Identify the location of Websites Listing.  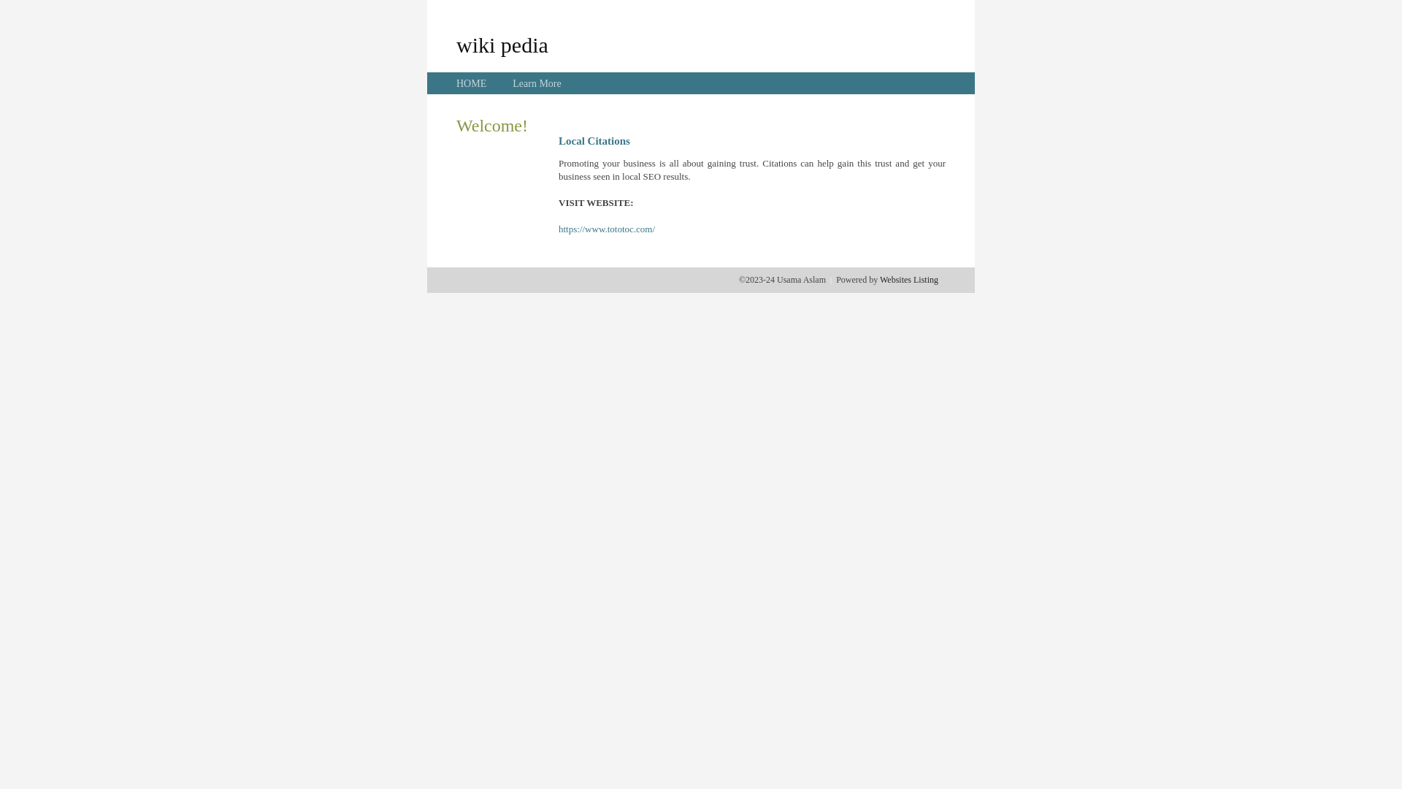
(909, 280).